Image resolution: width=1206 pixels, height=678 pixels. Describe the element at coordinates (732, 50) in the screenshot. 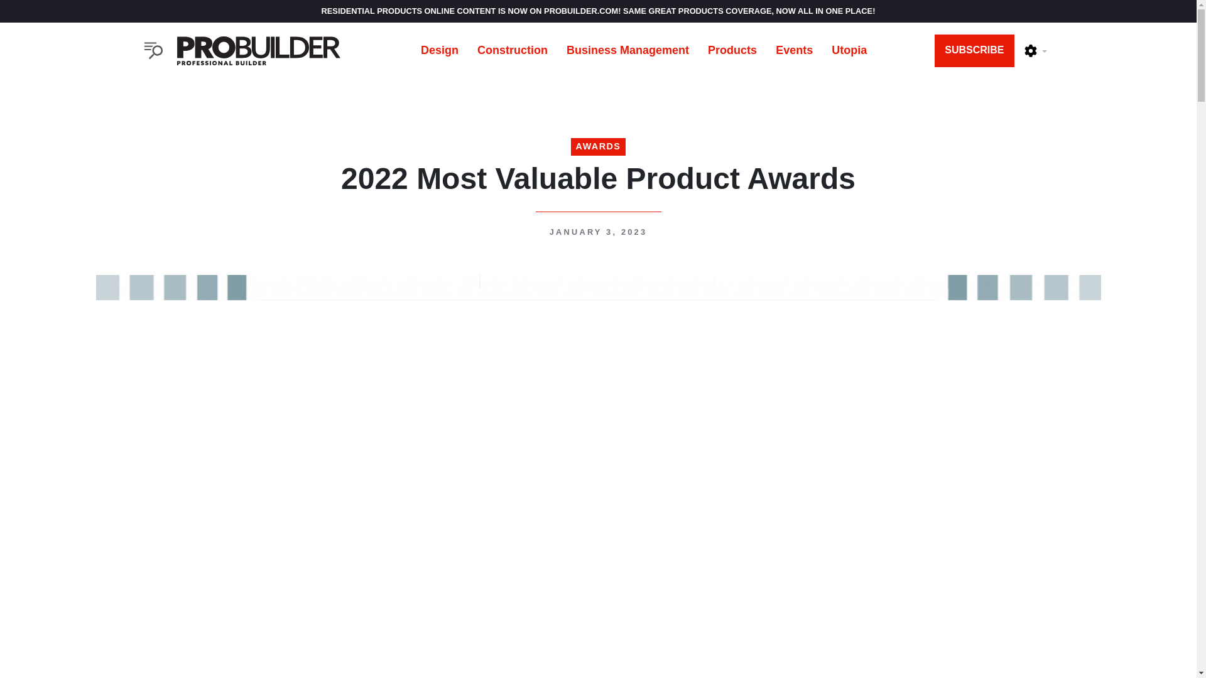

I see `Products` at that location.